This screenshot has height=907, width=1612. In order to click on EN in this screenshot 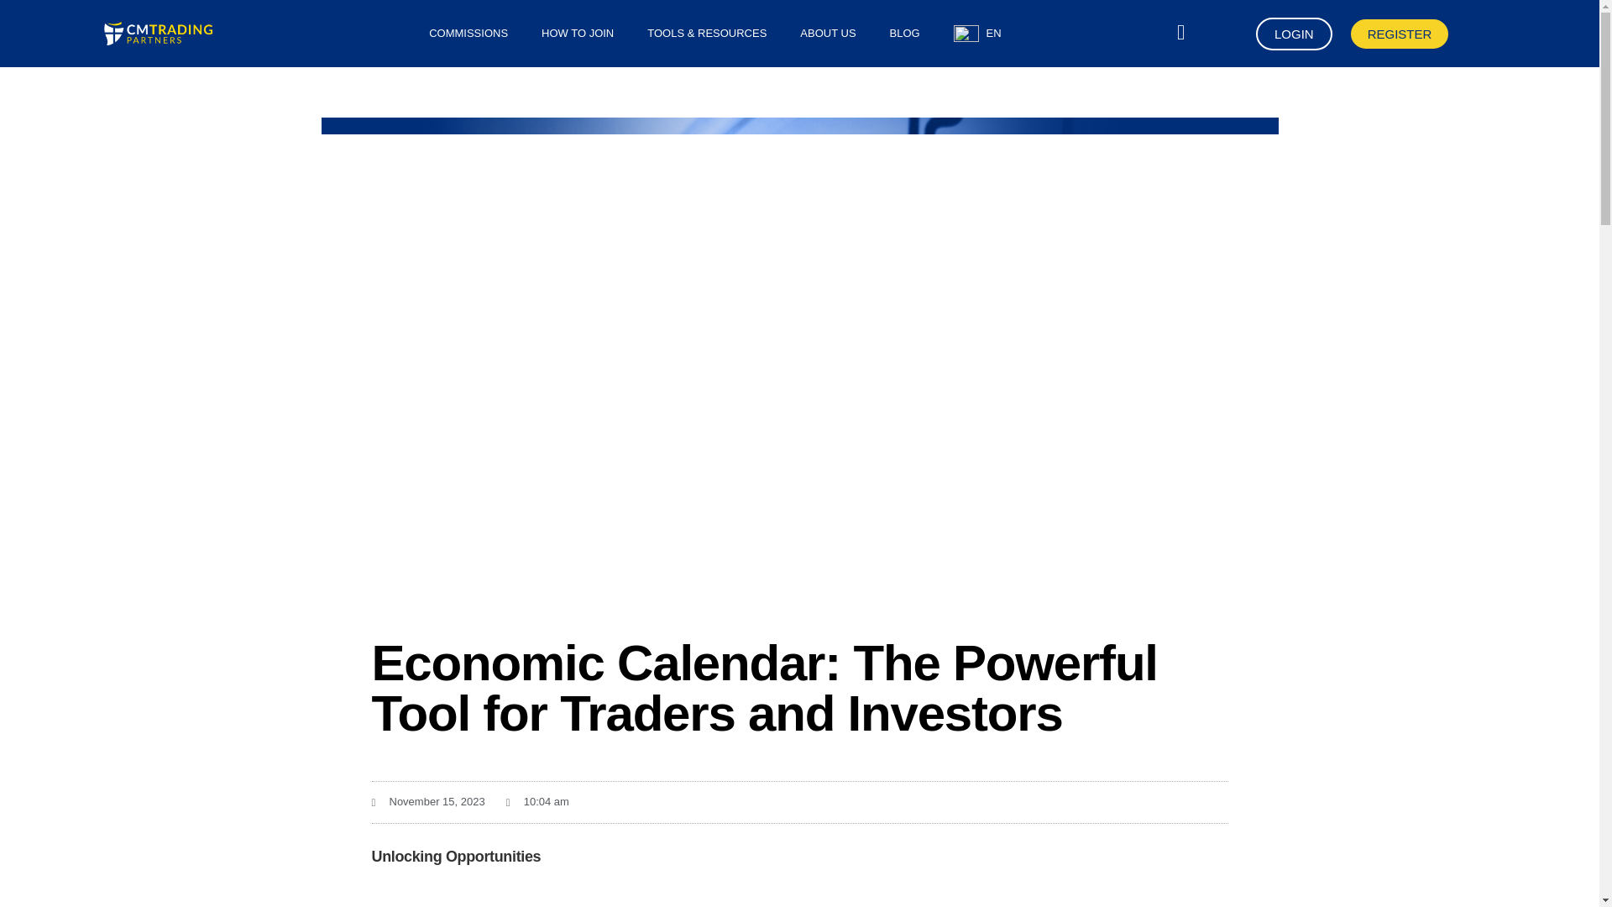, I will do `click(977, 34)`.